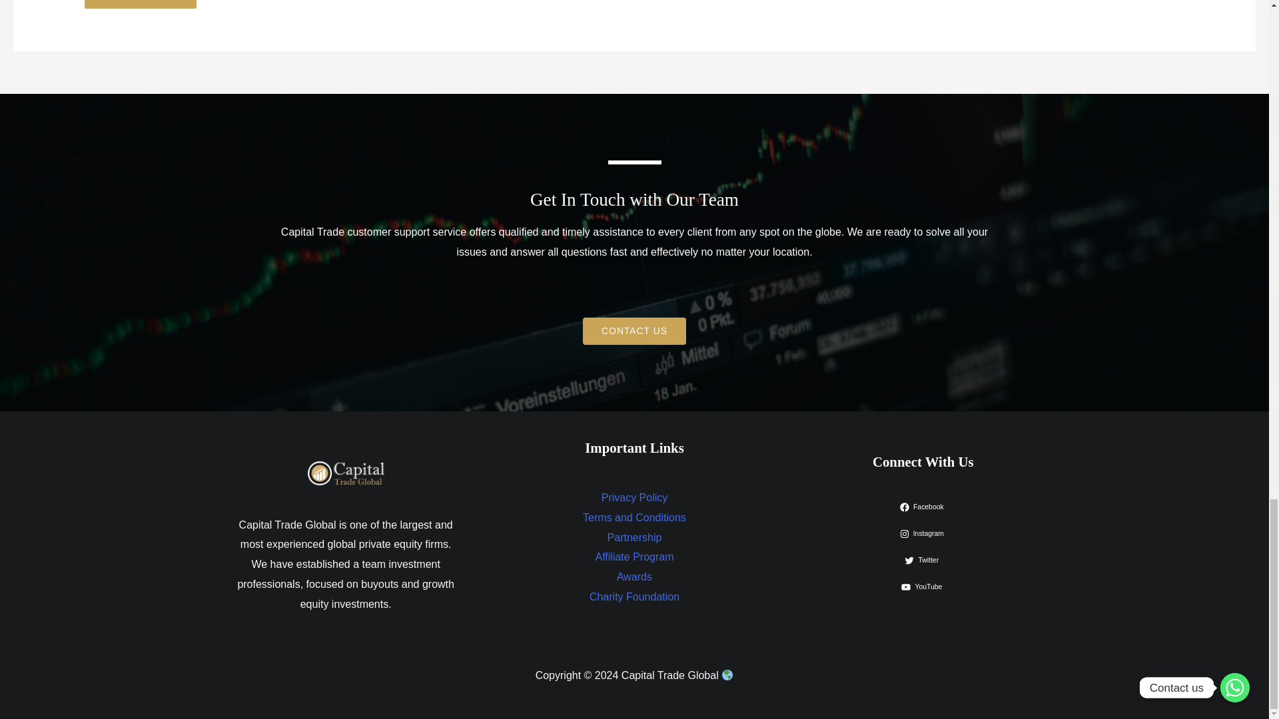 The height and width of the screenshot is (719, 1279). What do you see at coordinates (634, 597) in the screenshot?
I see `Charity Foundation` at bounding box center [634, 597].